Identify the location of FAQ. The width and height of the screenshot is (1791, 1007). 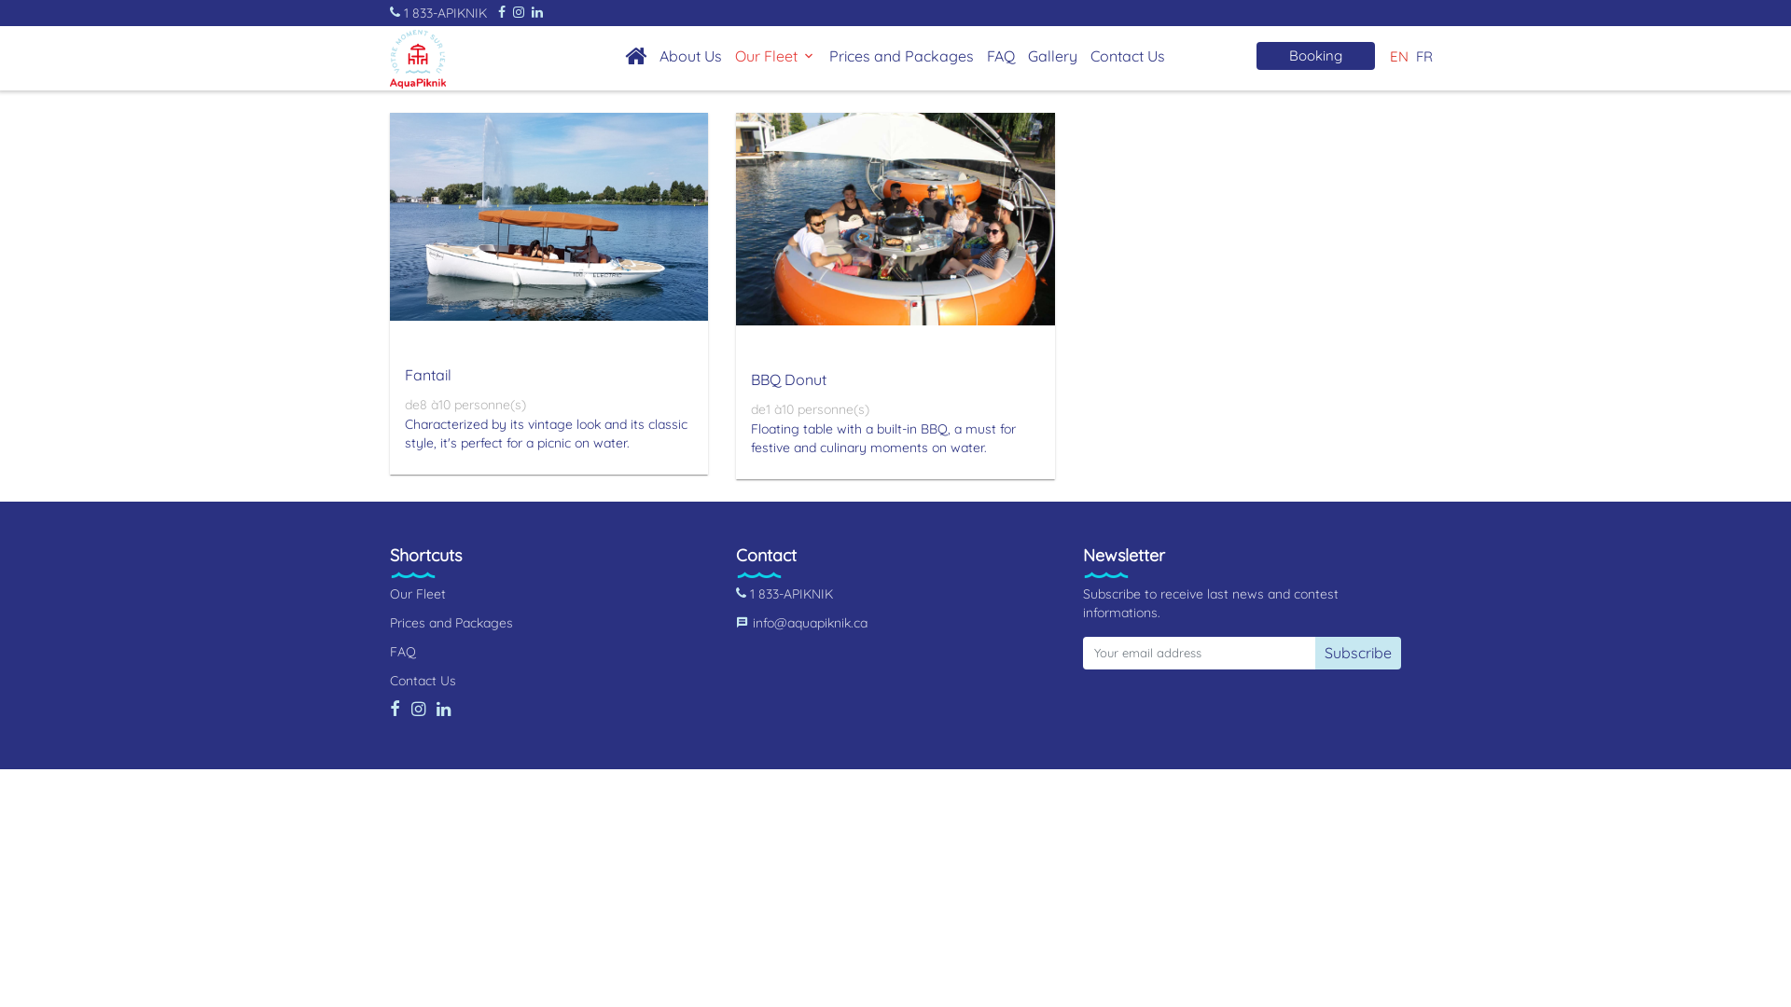
(1001, 56).